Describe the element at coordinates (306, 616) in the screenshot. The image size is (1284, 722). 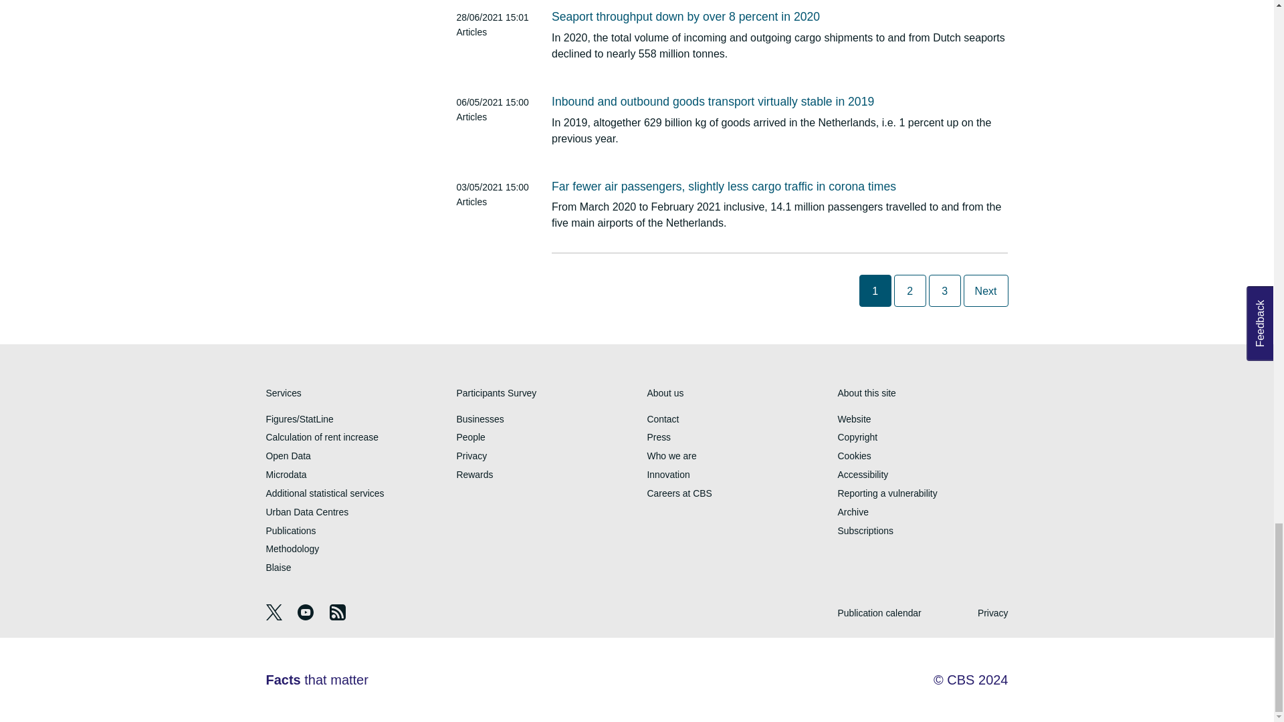
I see `YouTube` at that location.